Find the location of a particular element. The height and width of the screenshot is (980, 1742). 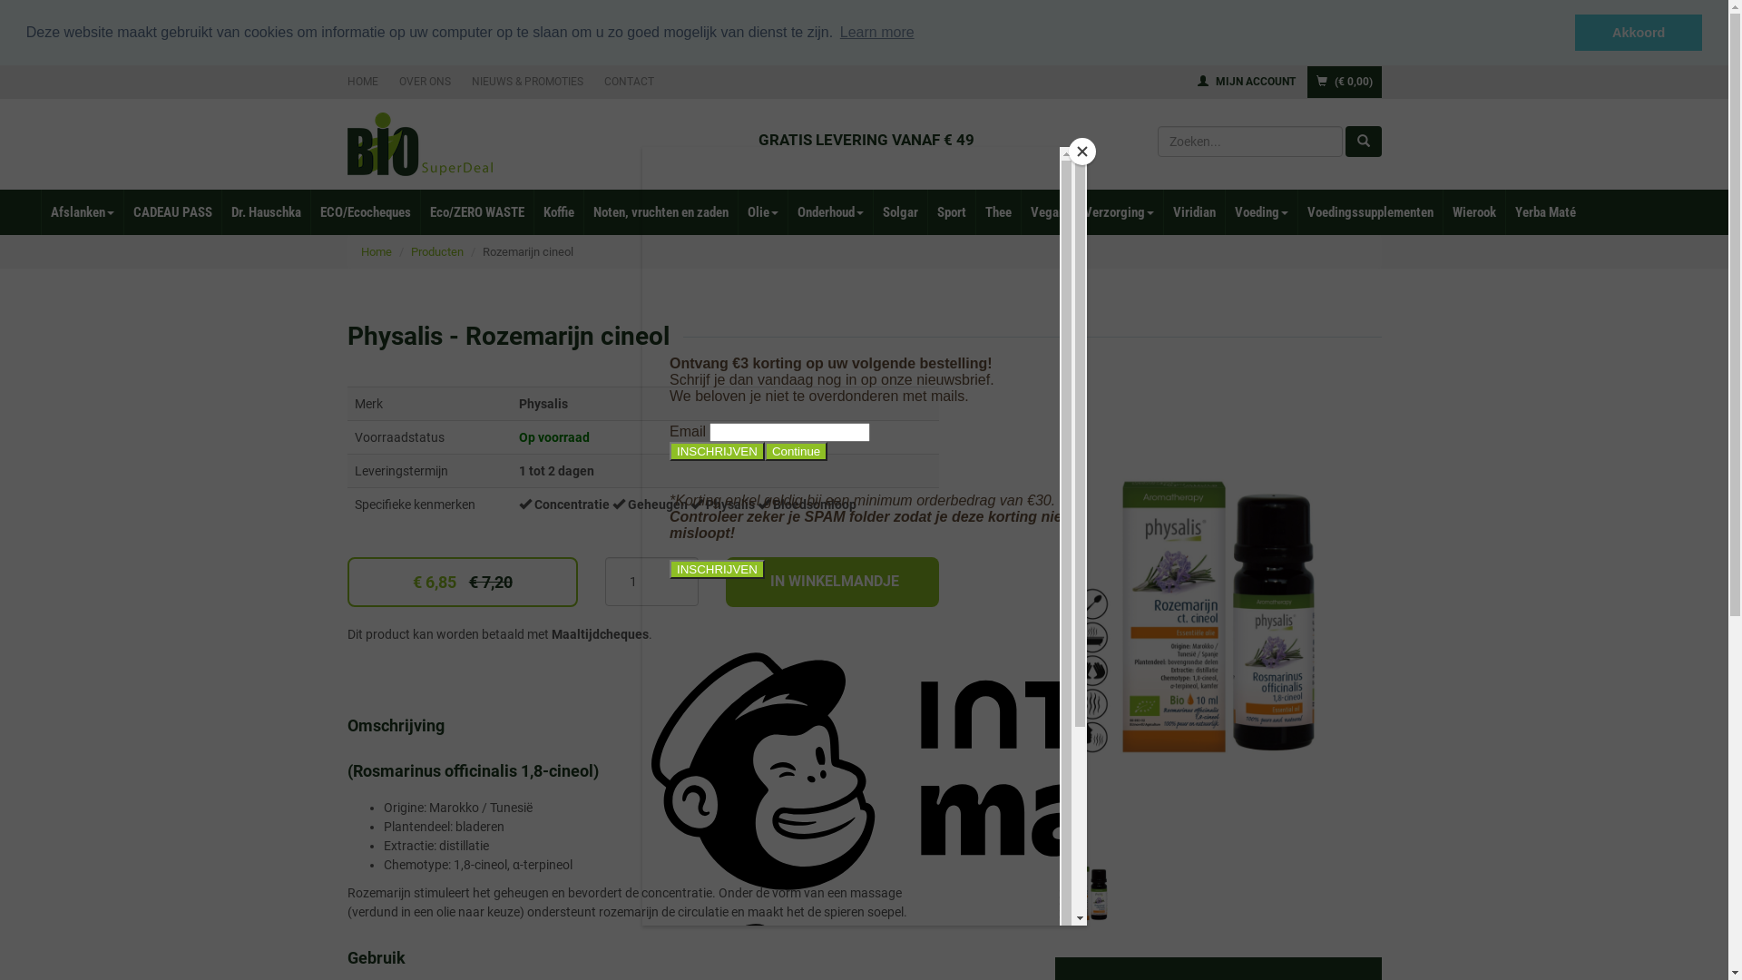

Olie is located at coordinates (762, 211).